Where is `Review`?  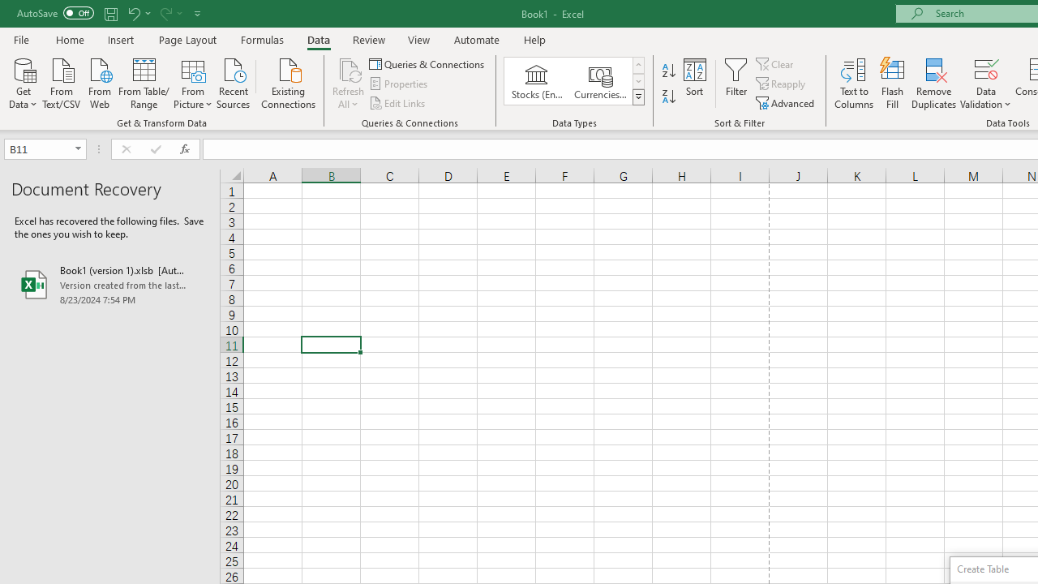 Review is located at coordinates (368, 39).